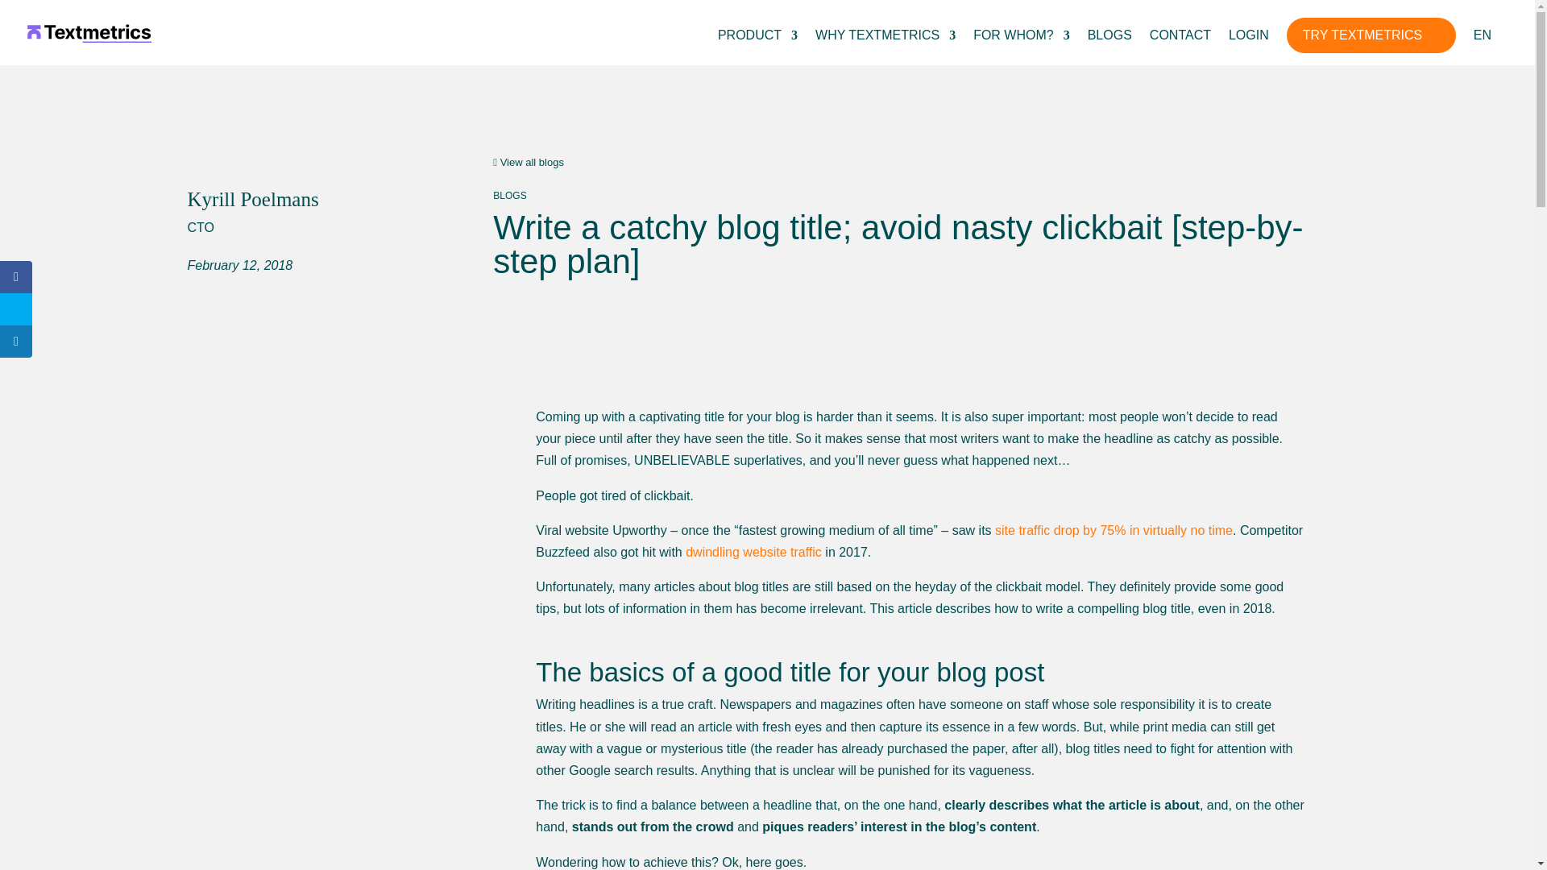 The image size is (1547, 870). I want to click on PRODUCT, so click(757, 47).